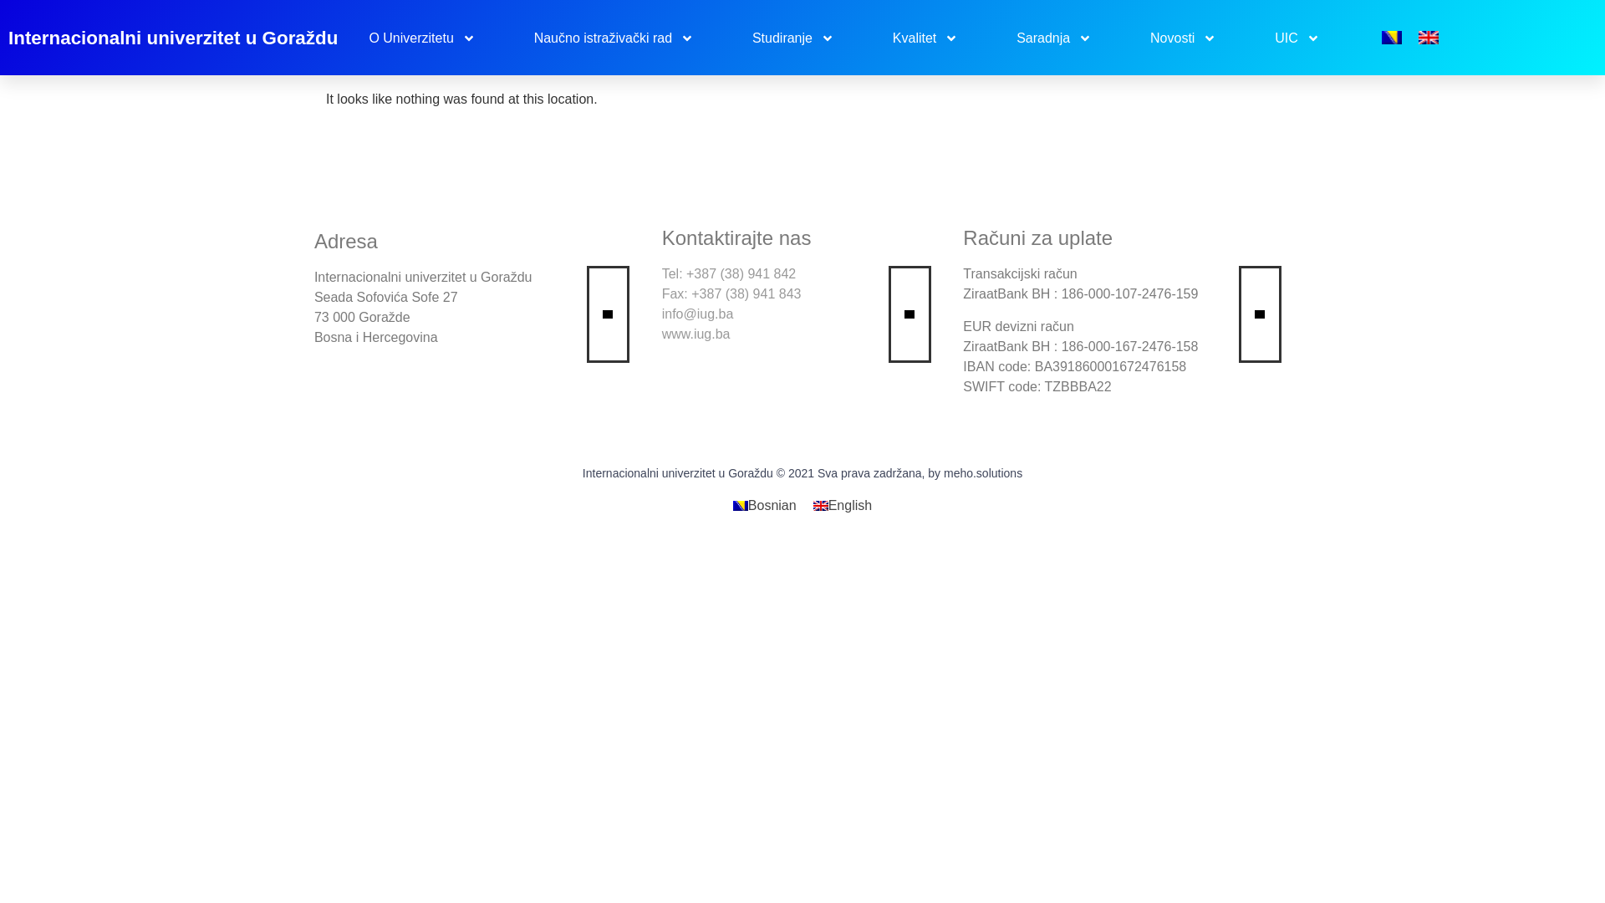 The height and width of the screenshot is (903, 1605). What do you see at coordinates (741, 274) in the screenshot?
I see `+387 (38) 941 842` at bounding box center [741, 274].